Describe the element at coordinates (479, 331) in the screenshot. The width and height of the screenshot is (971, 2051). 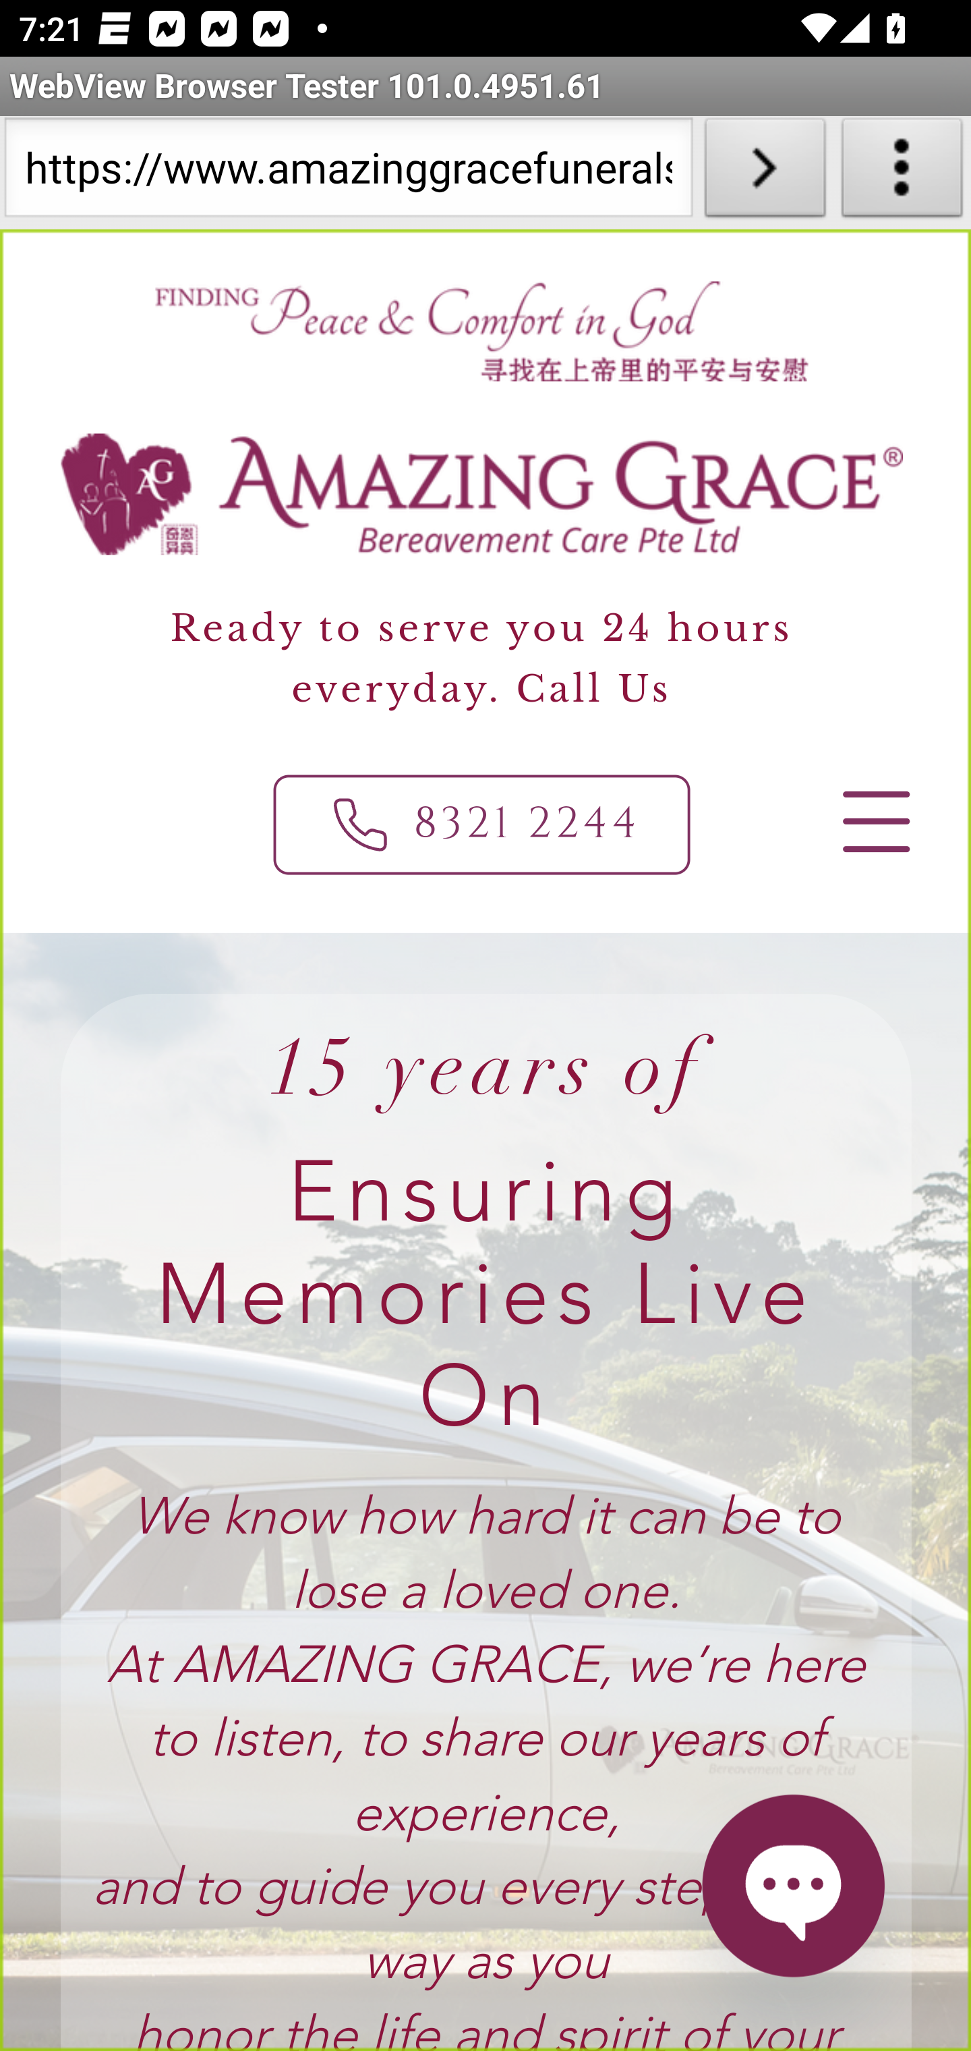
I see `AG_H5 Finding God_edited.png` at that location.